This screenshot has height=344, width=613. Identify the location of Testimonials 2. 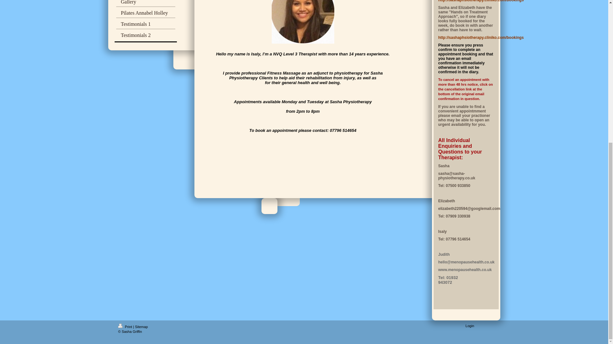
(146, 35).